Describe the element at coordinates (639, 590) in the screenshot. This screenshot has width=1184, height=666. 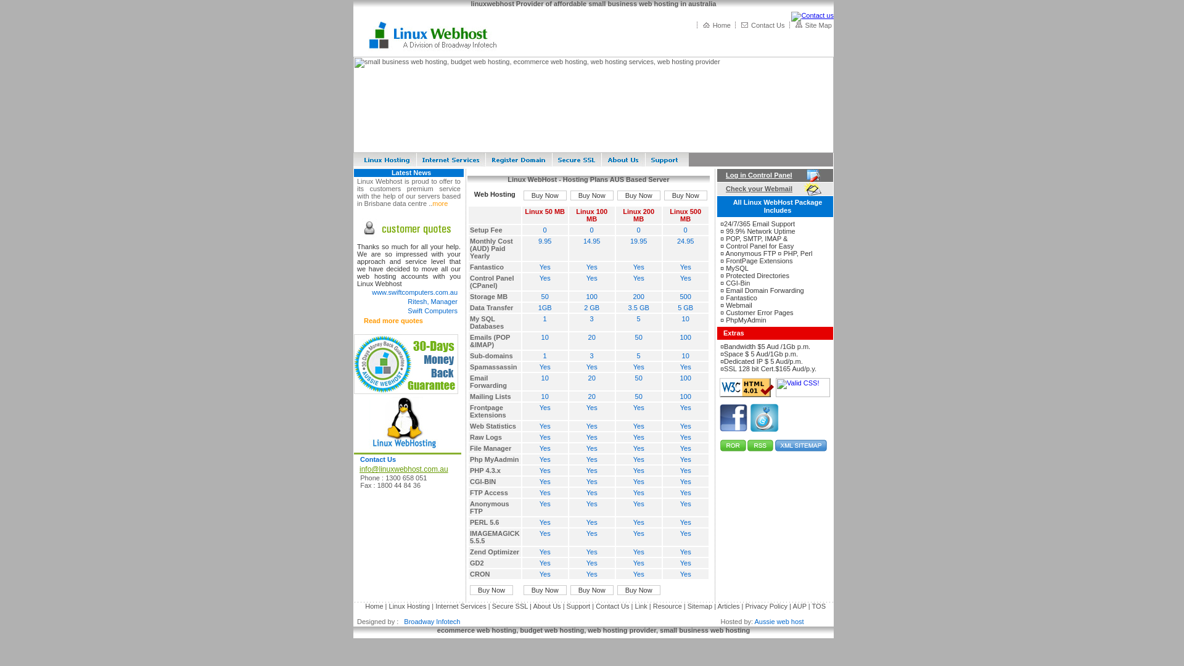
I see `Buy Now` at that location.